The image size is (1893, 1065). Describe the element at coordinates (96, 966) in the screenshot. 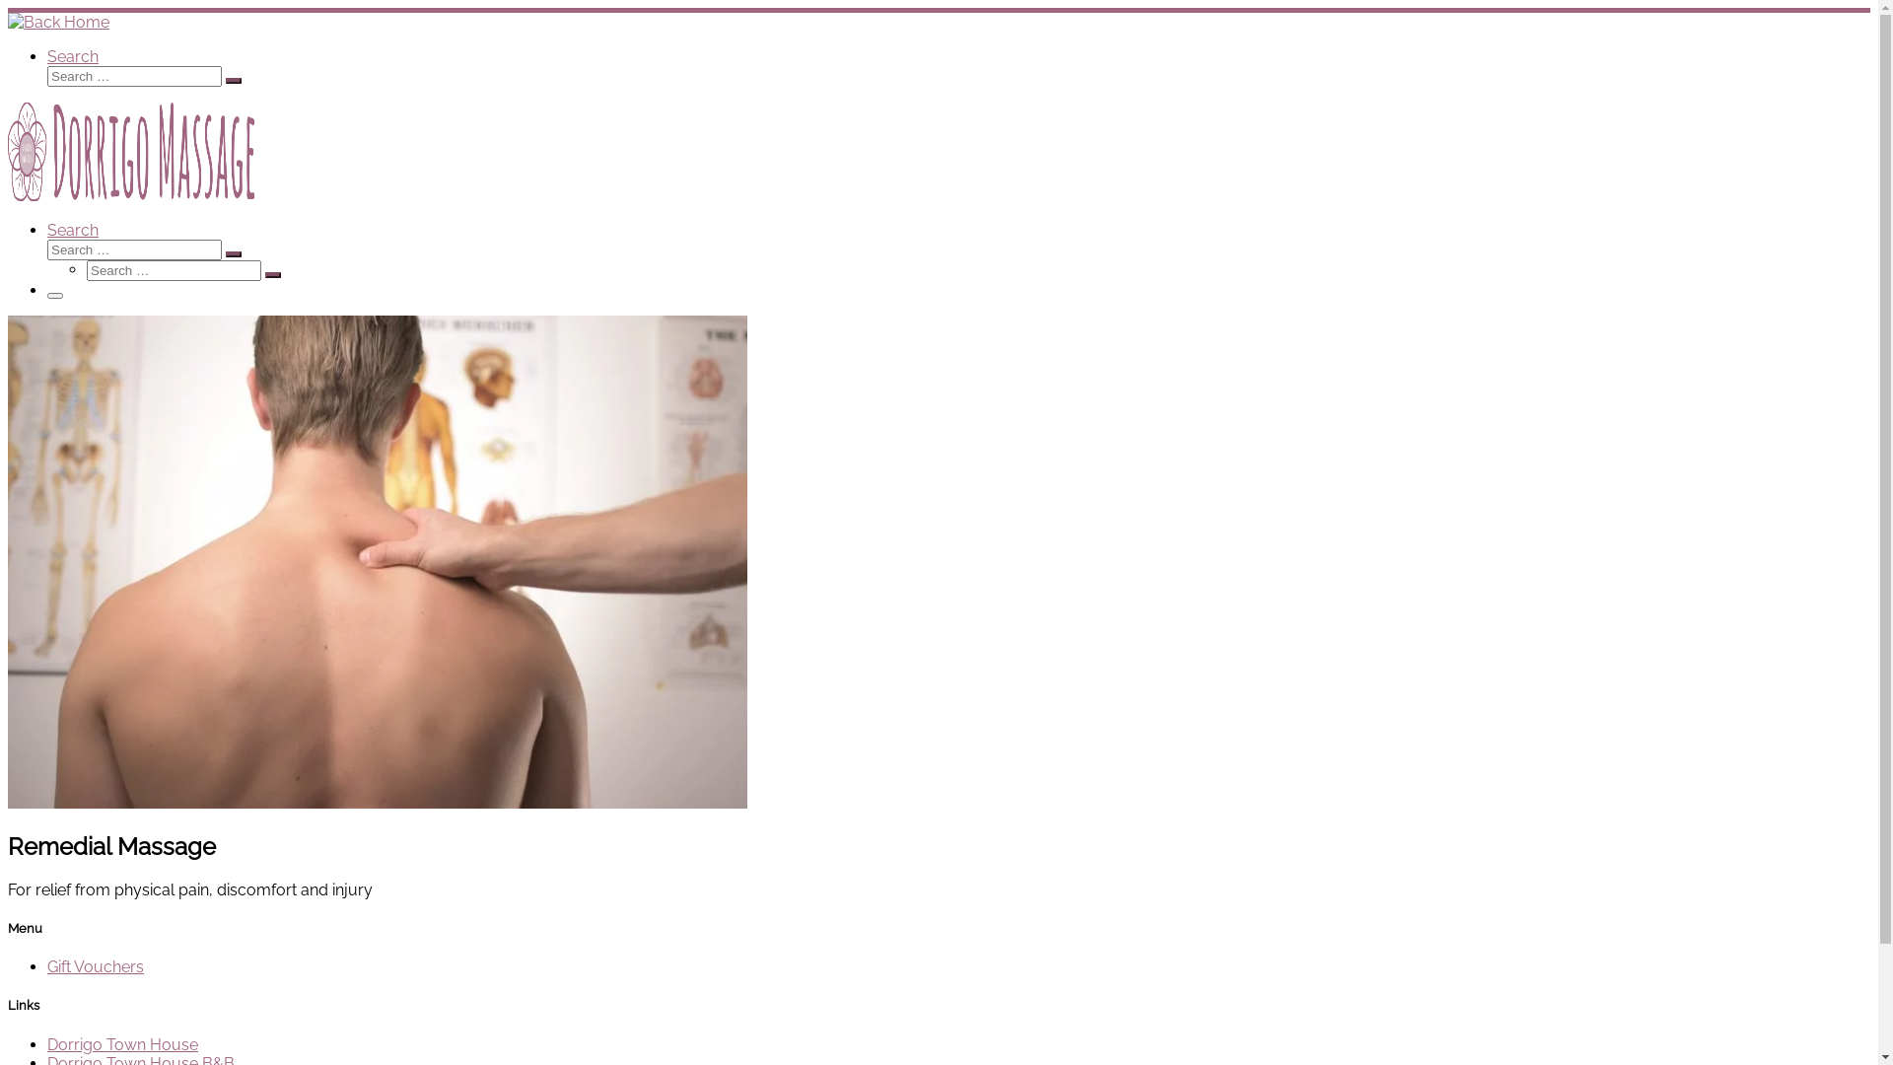

I see `Gift Vouchers` at that location.